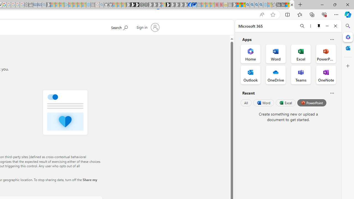 The width and height of the screenshot is (354, 199). Describe the element at coordinates (44, 5) in the screenshot. I see `Bing Real Estate - Home sales and rental listings - Sleeping` at that location.